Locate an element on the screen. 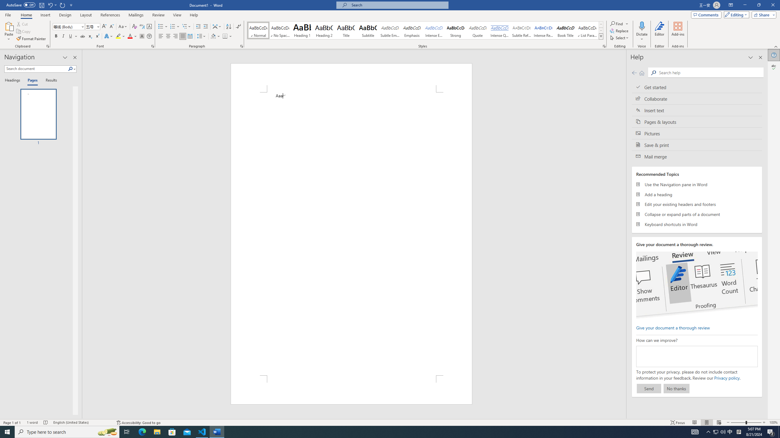 The image size is (780, 438). Increase Indent is located at coordinates (205, 27).